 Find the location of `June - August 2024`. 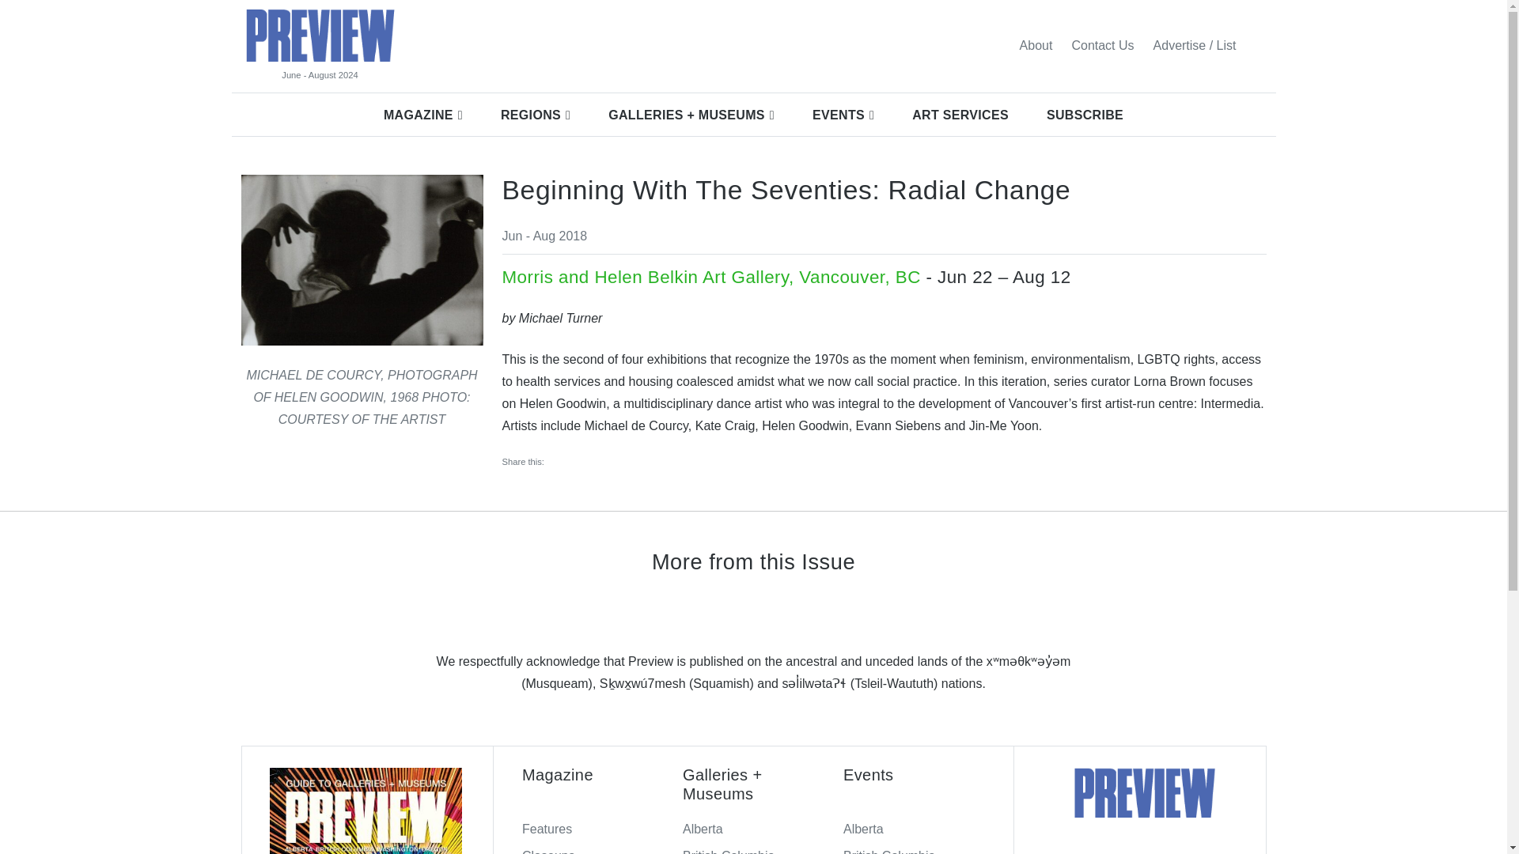

June - August 2024 is located at coordinates (319, 75).